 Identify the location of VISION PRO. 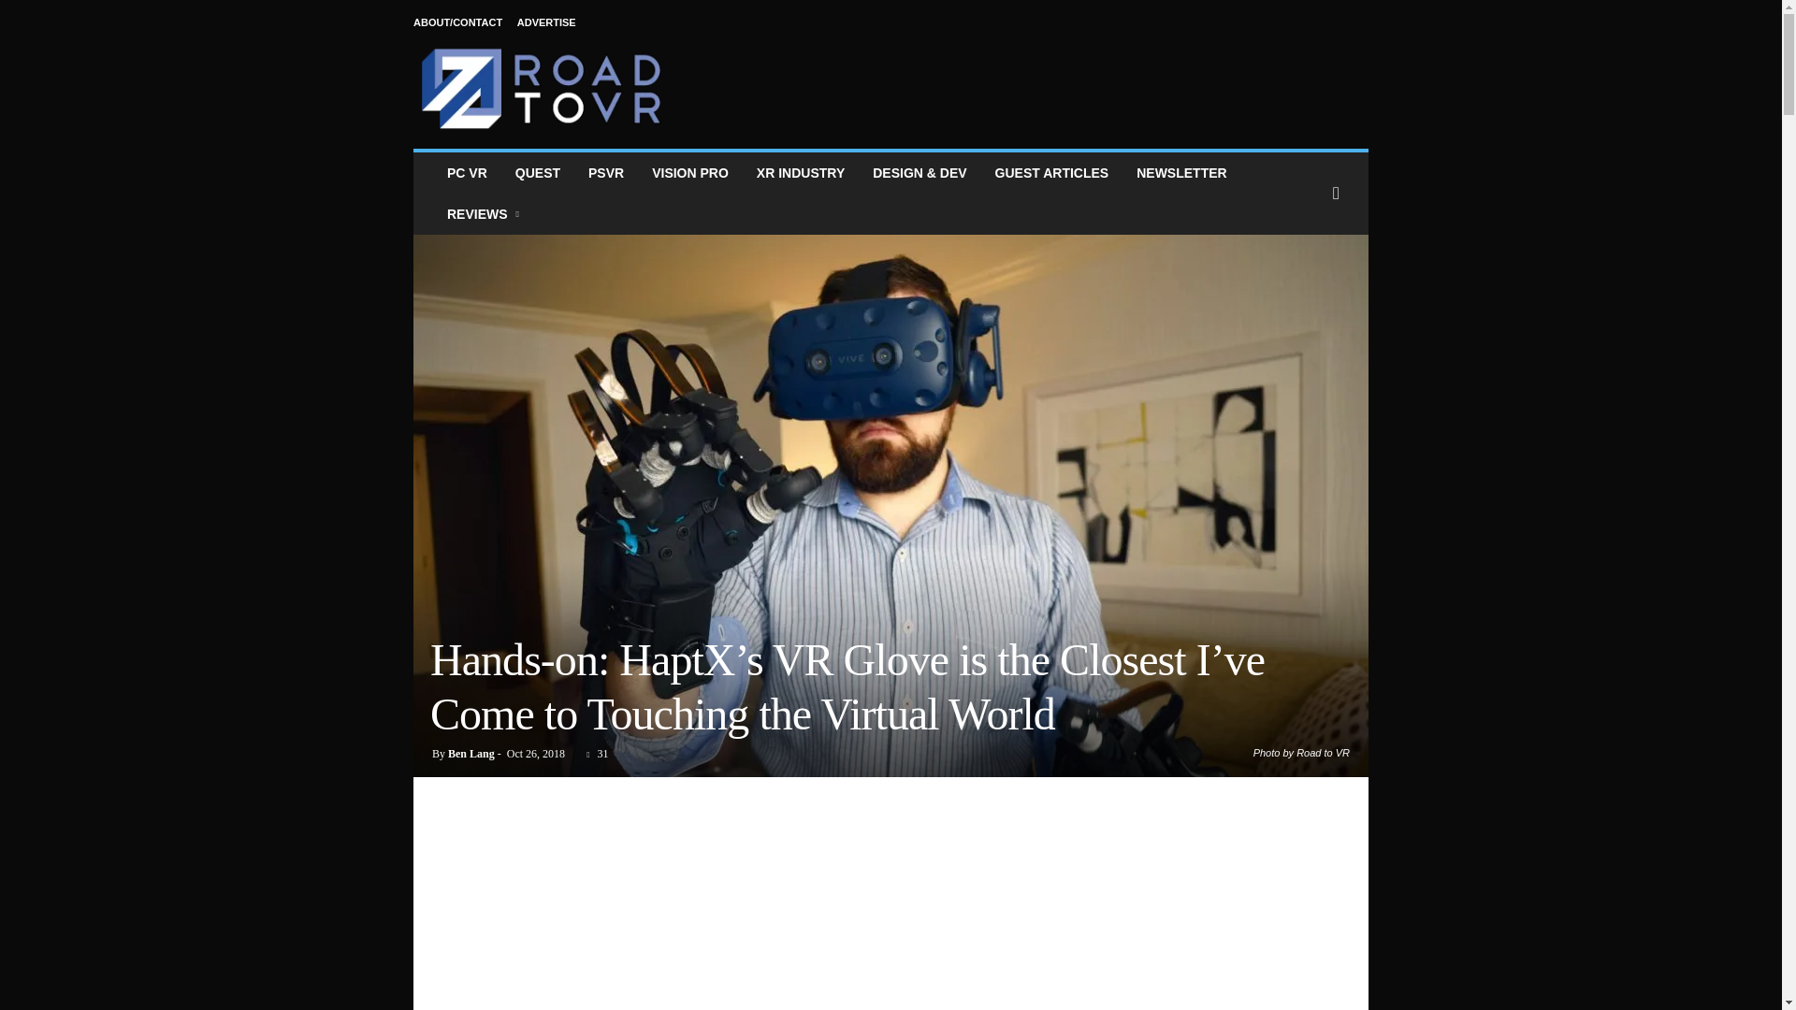
(690, 173).